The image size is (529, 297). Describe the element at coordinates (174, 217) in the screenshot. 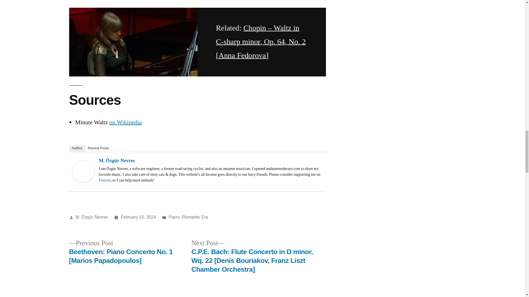

I see `Piano` at that location.